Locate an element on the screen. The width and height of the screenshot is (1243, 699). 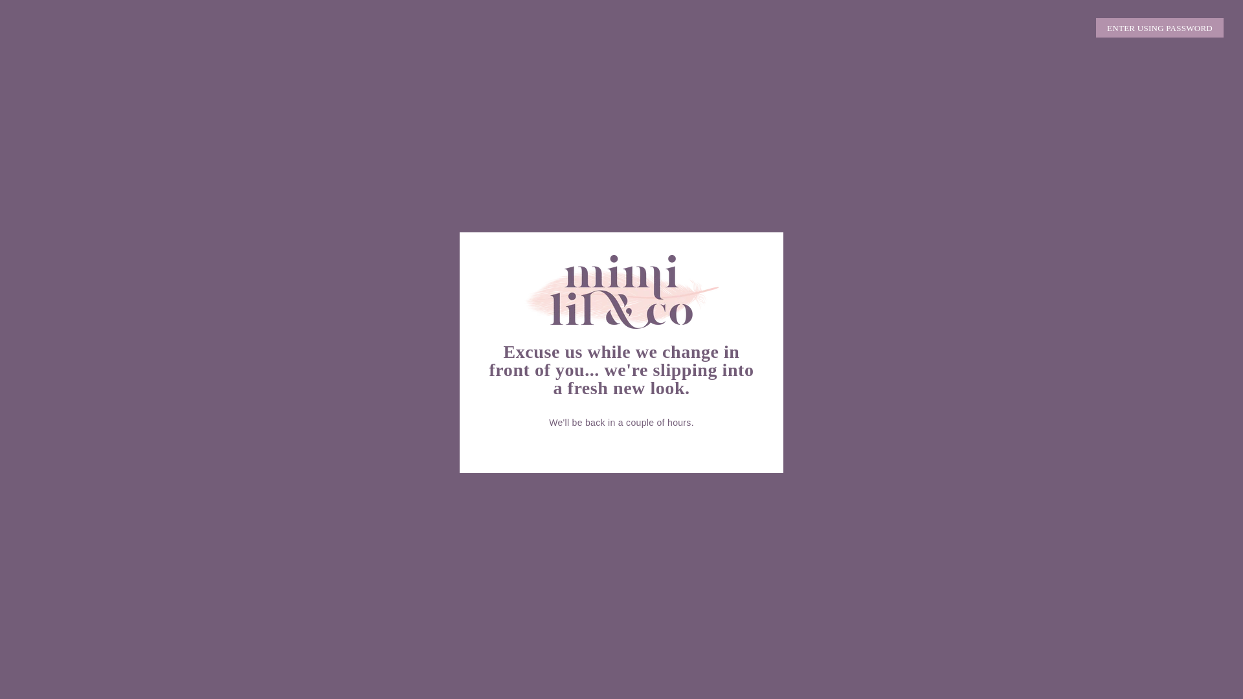
Tweet on Twitter is located at coordinates (614, 444).